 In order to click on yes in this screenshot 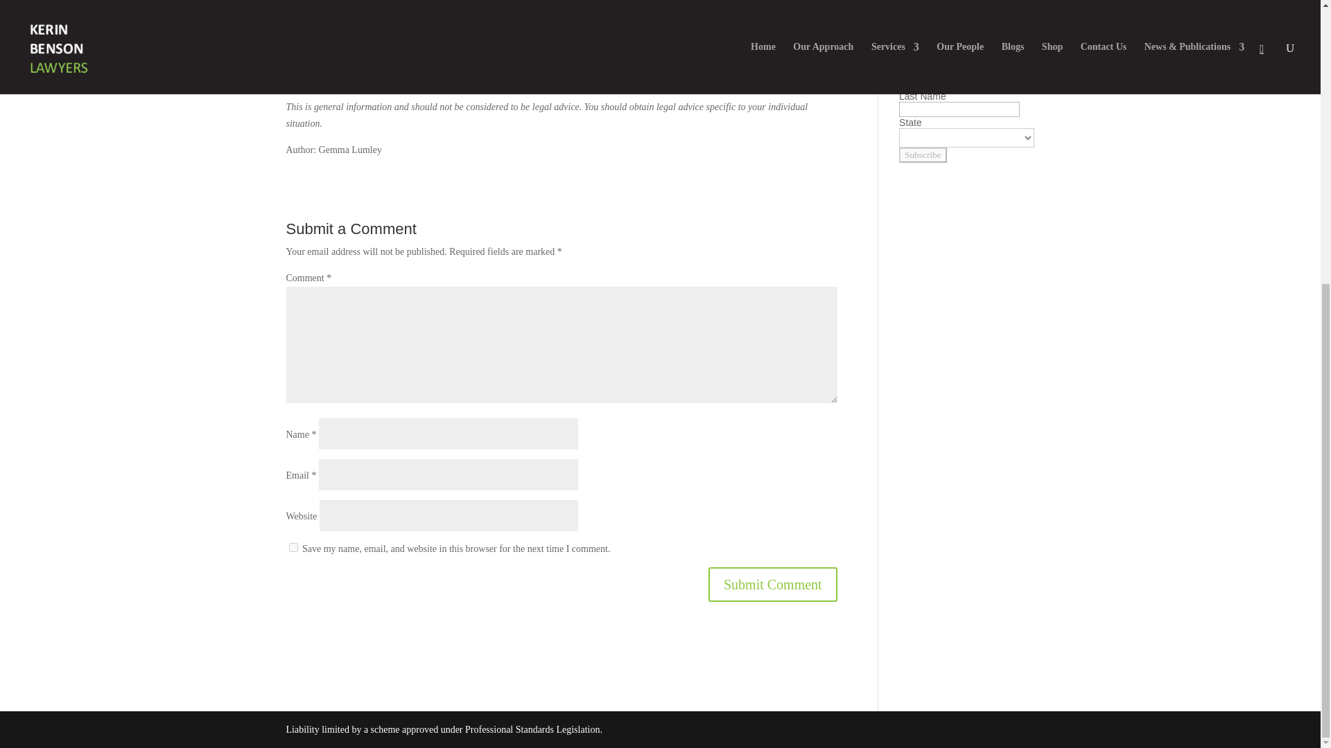, I will do `click(293, 547)`.